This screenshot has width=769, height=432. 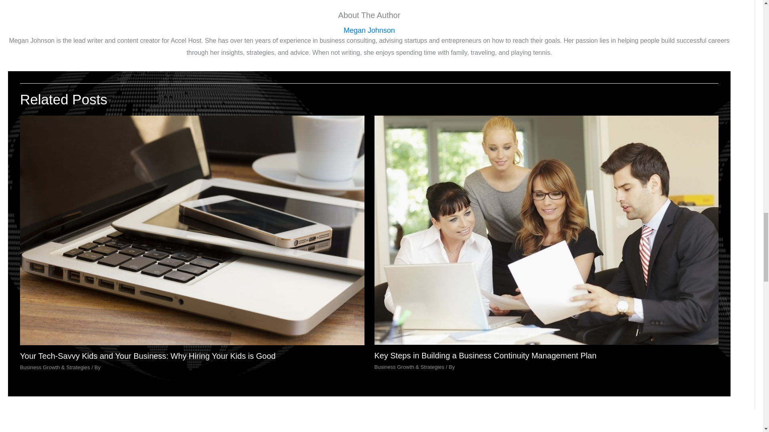 I want to click on View all posts by Megan Johnson, so click(x=121, y=367).